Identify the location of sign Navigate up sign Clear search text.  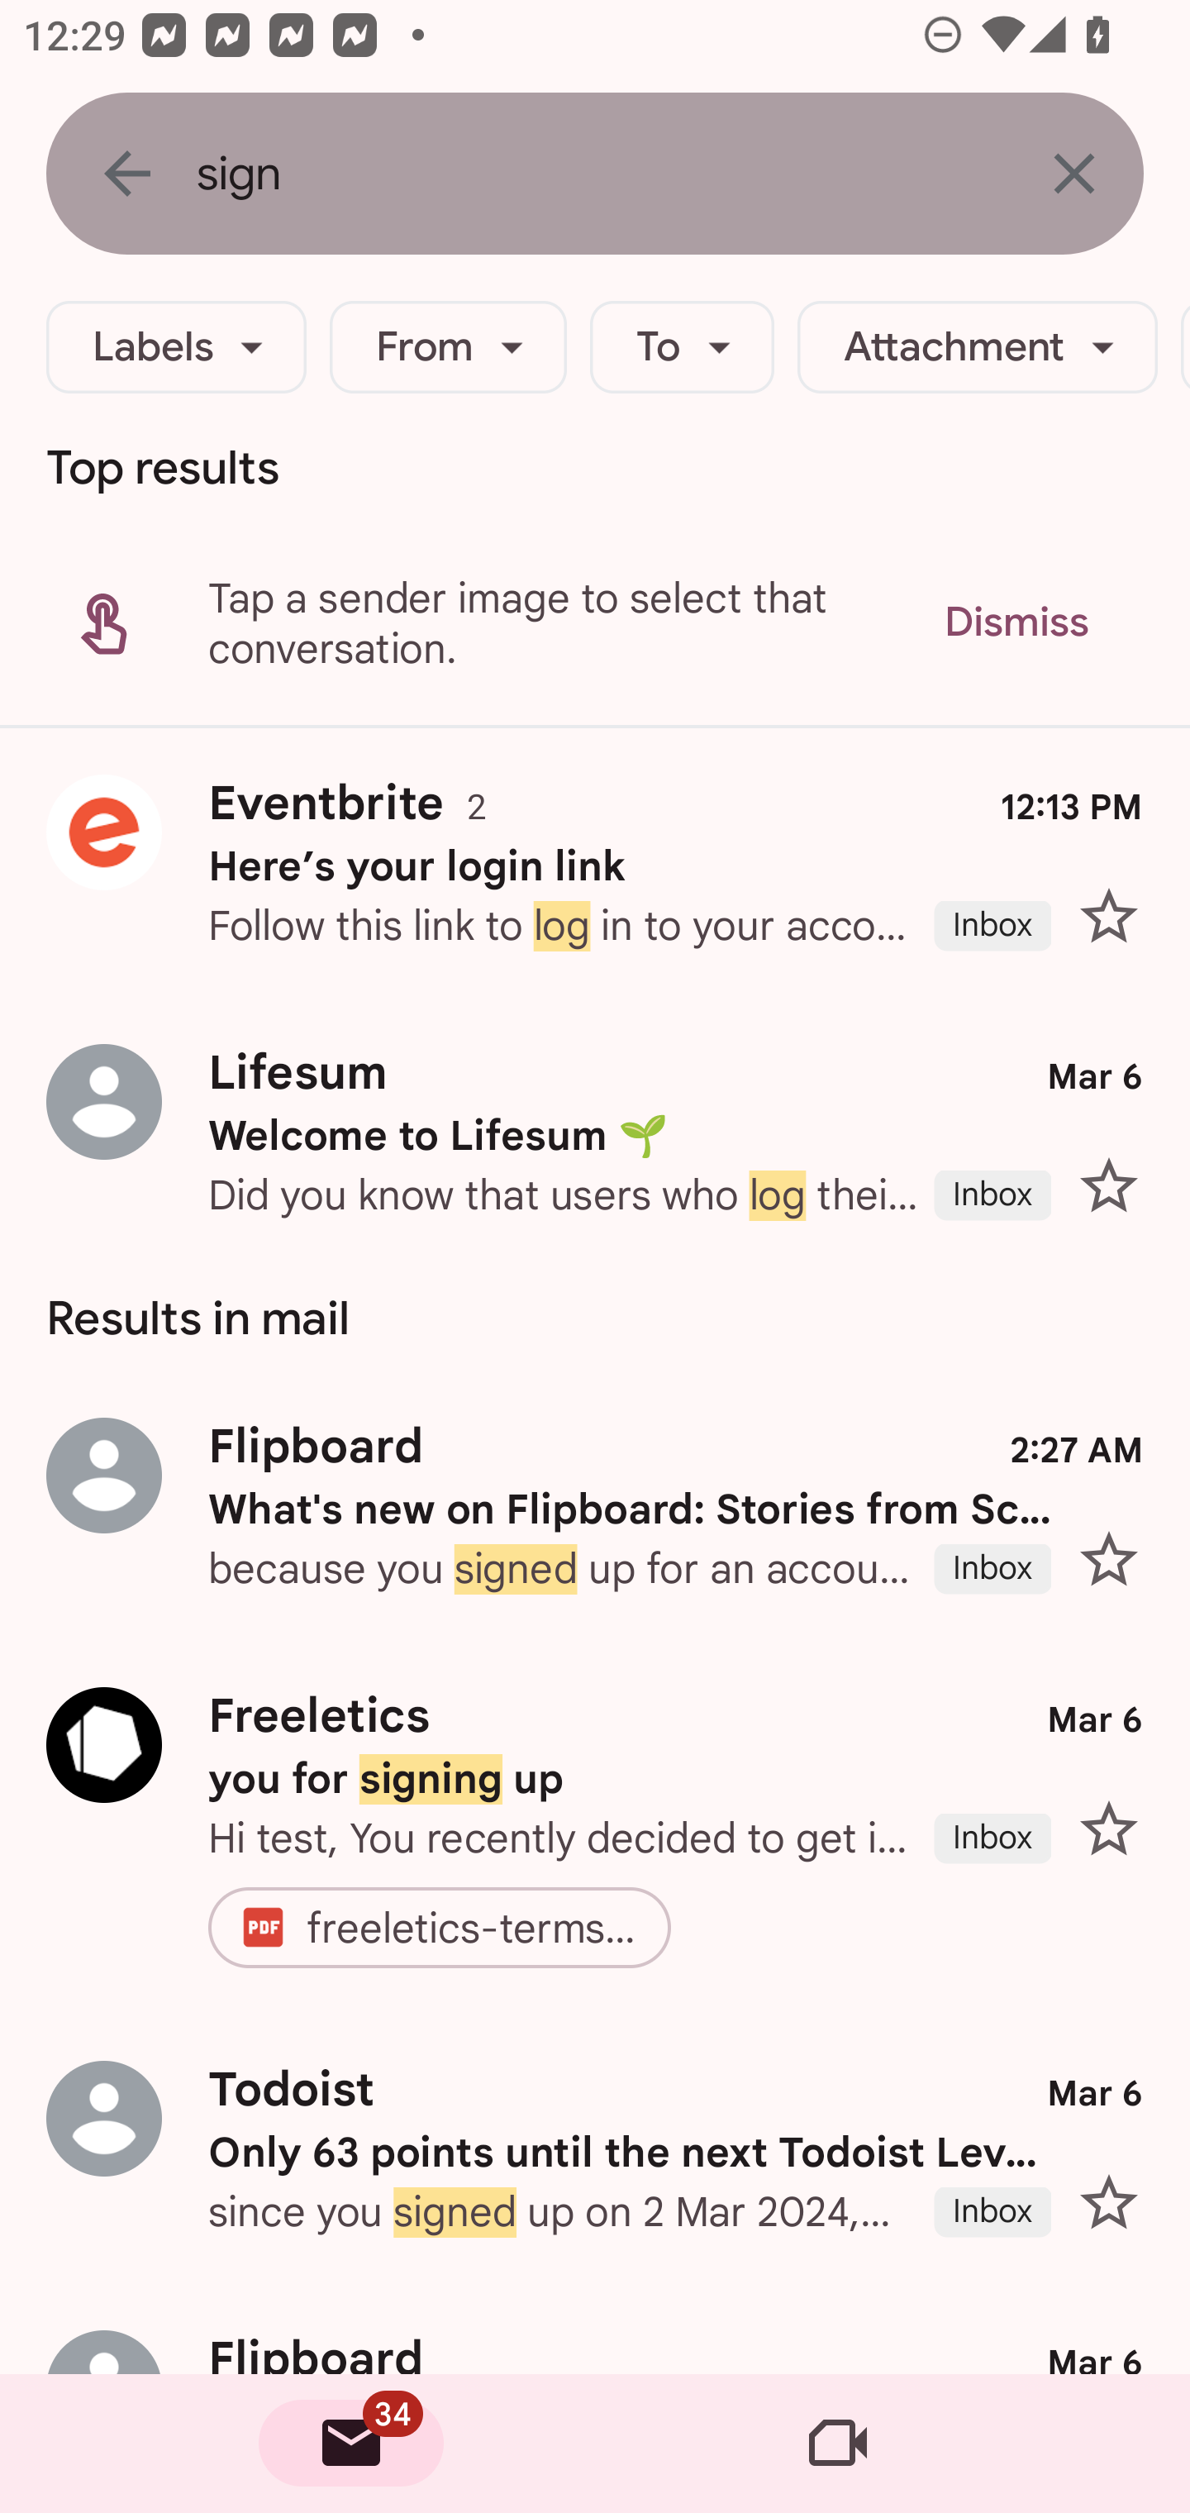
(595, 174).